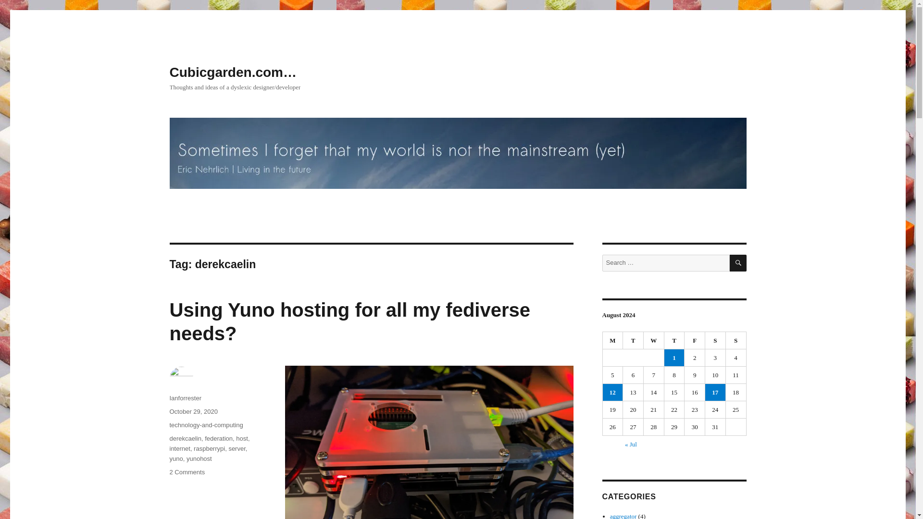 This screenshot has height=519, width=923. Describe the element at coordinates (179, 448) in the screenshot. I see `internet` at that location.